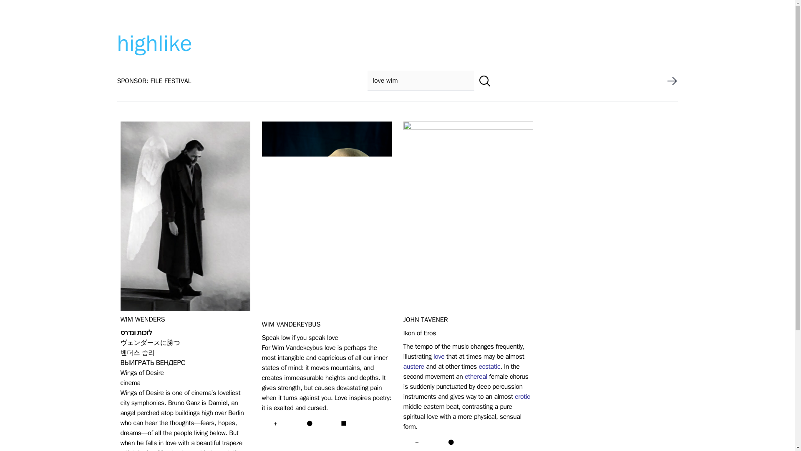  I want to click on Wim Wenders, so click(143, 319).